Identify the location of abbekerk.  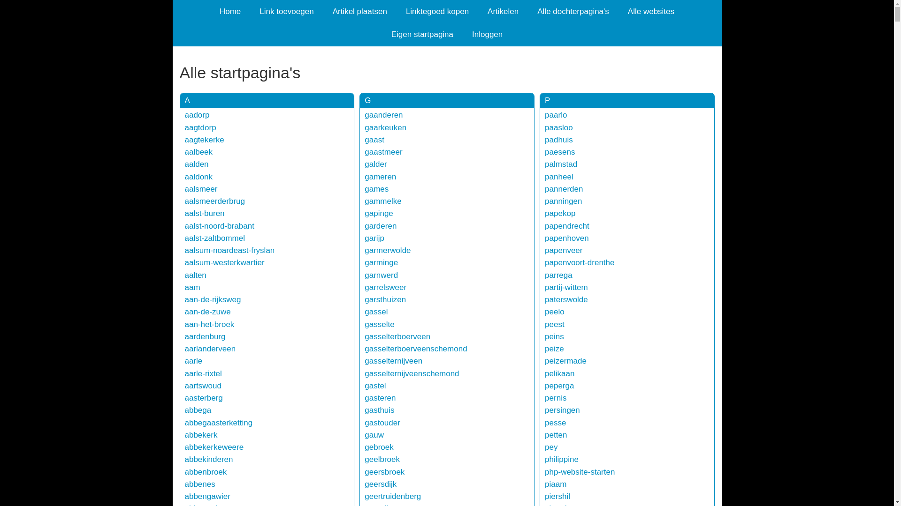
(201, 435).